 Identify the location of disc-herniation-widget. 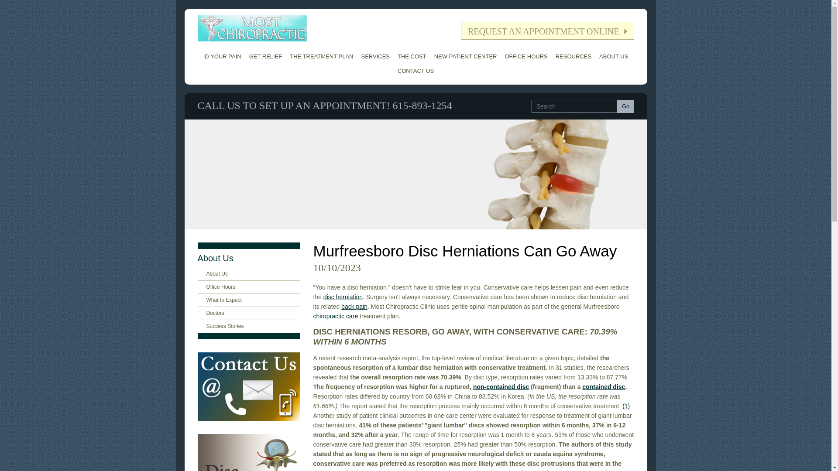
(248, 452).